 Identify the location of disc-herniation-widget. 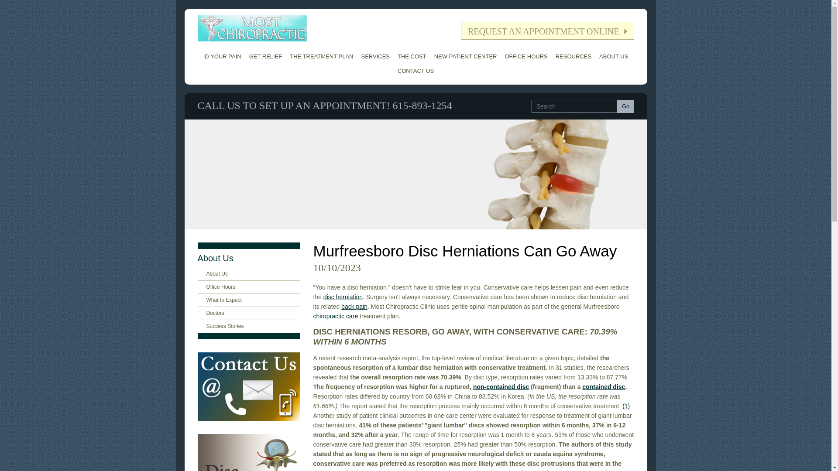
(248, 452).